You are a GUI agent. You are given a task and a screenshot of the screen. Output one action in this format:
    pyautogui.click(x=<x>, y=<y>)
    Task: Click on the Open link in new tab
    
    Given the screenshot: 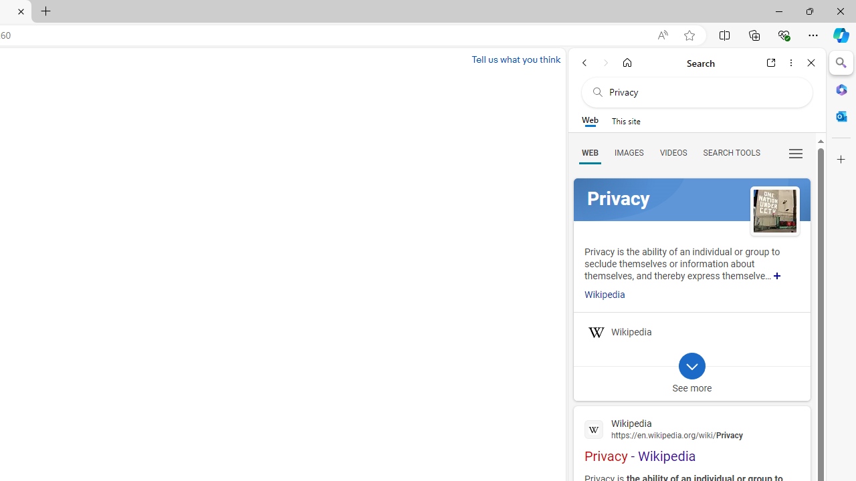 What is the action you would take?
    pyautogui.click(x=771, y=63)
    